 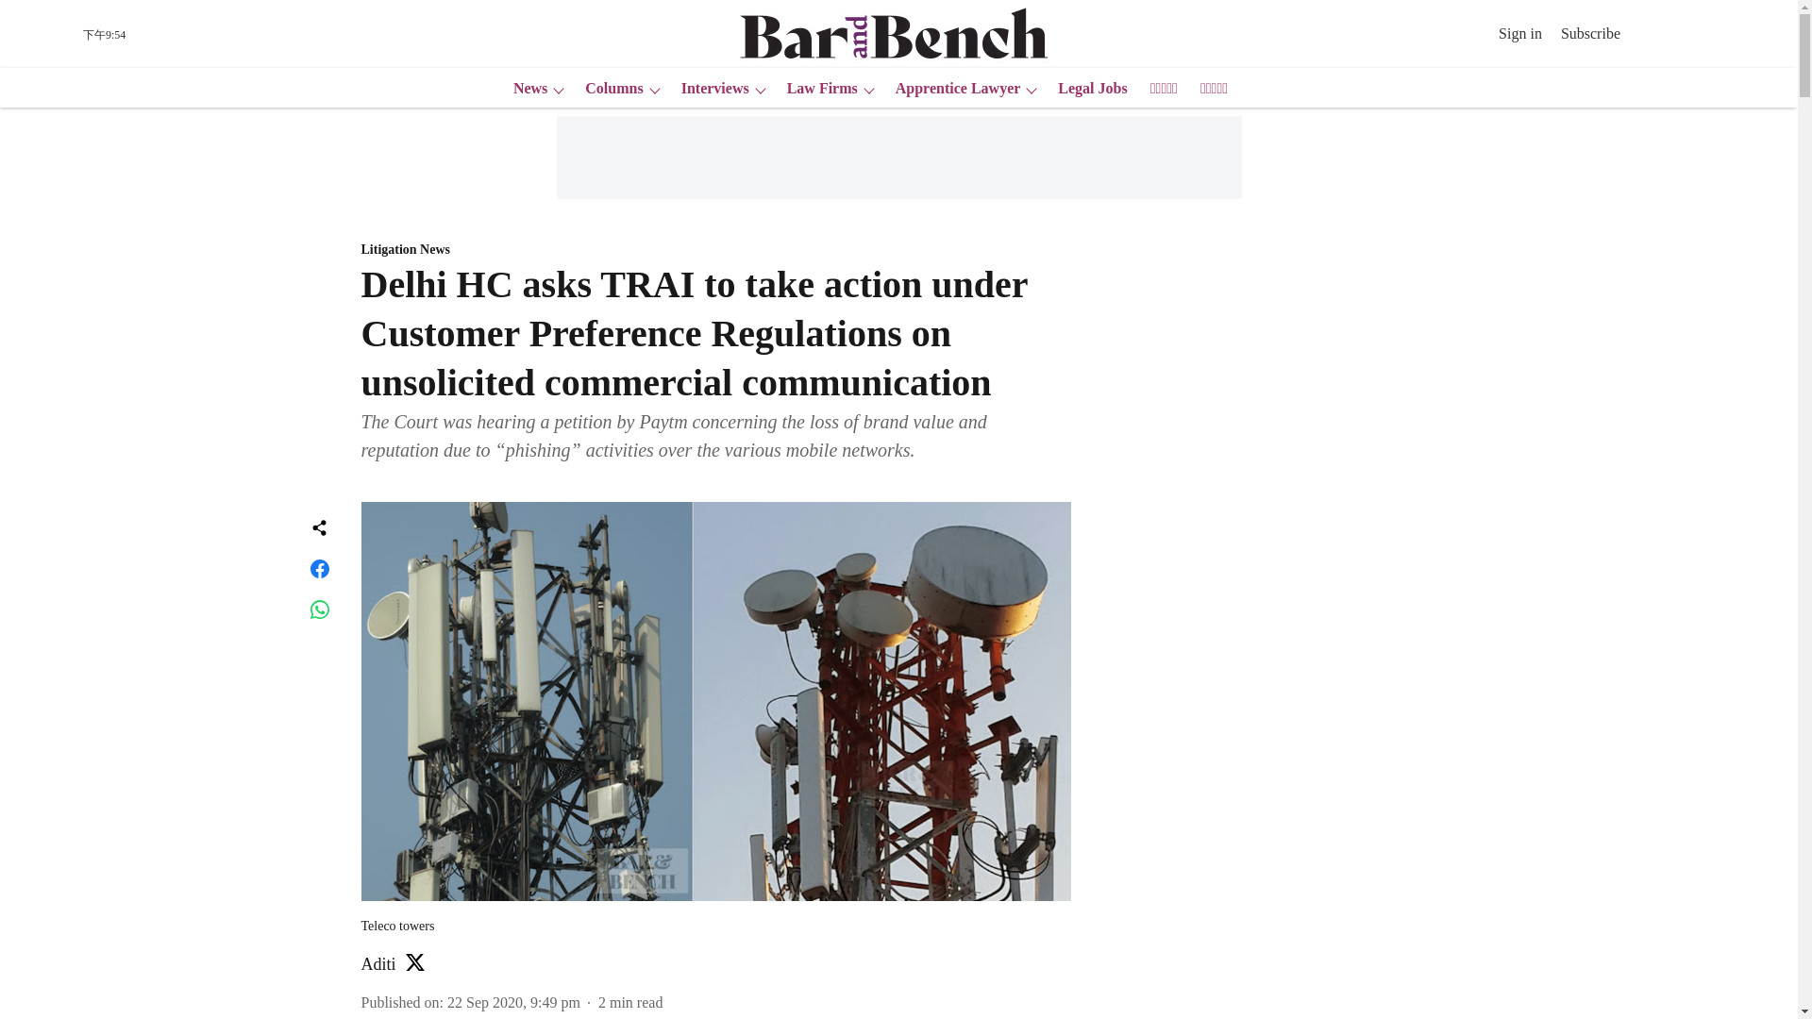 I want to click on Legal Jobs, so click(x=1087, y=89).